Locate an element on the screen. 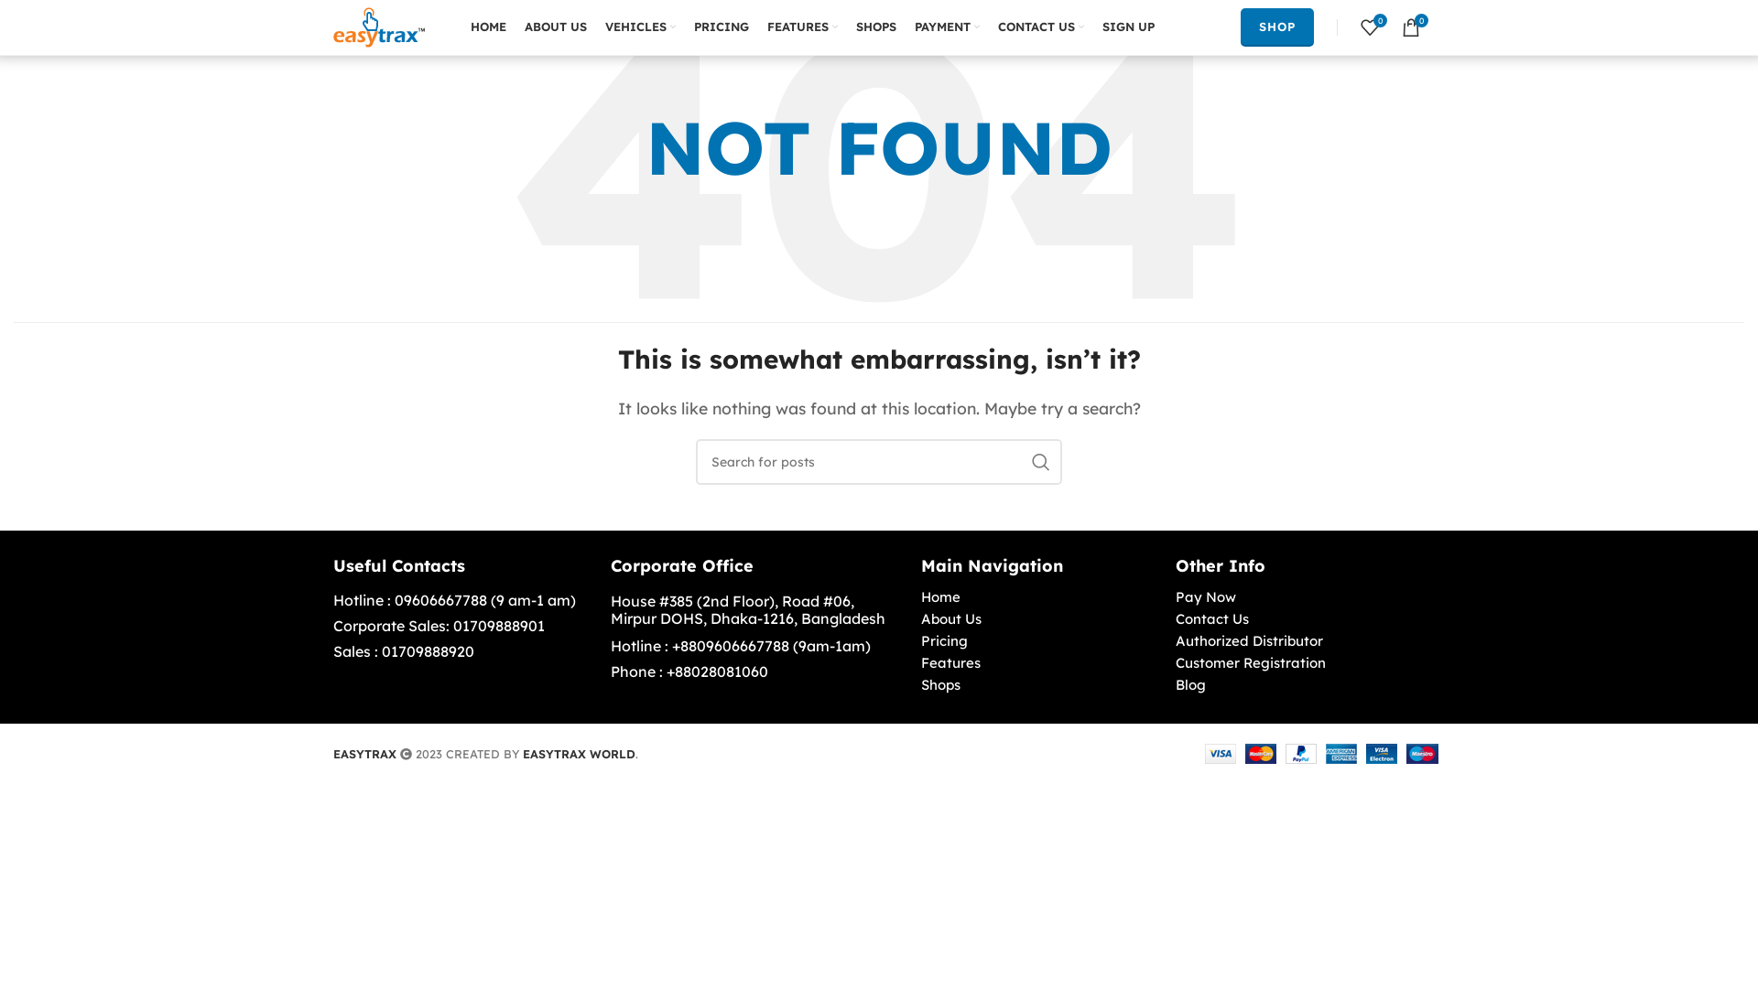  Shops is located at coordinates (1039, 685).